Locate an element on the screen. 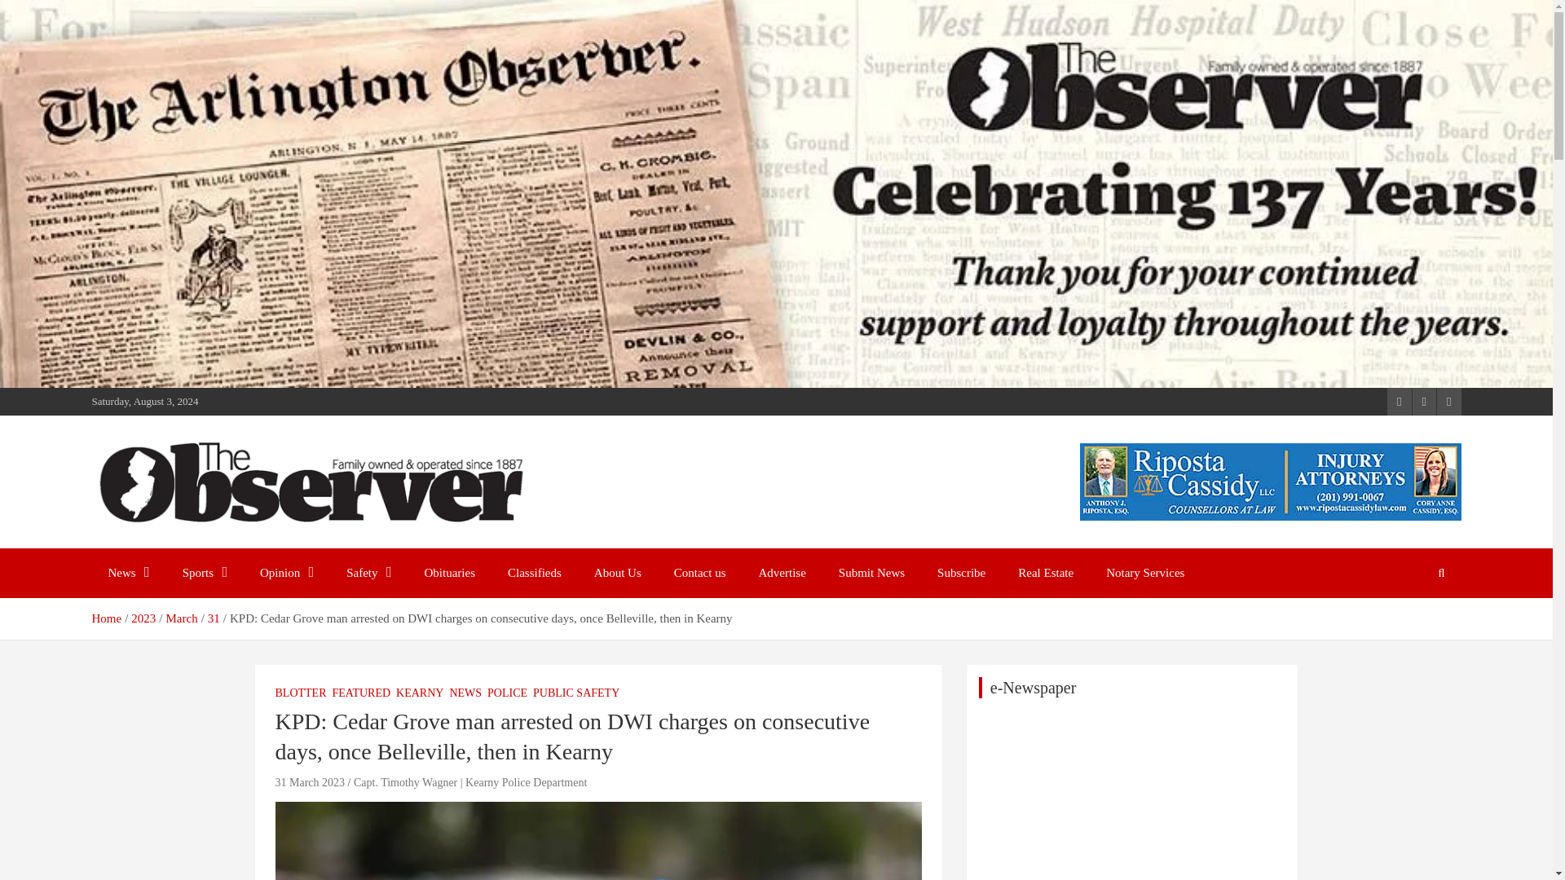 The image size is (1565, 880). Safety is located at coordinates (368, 573).